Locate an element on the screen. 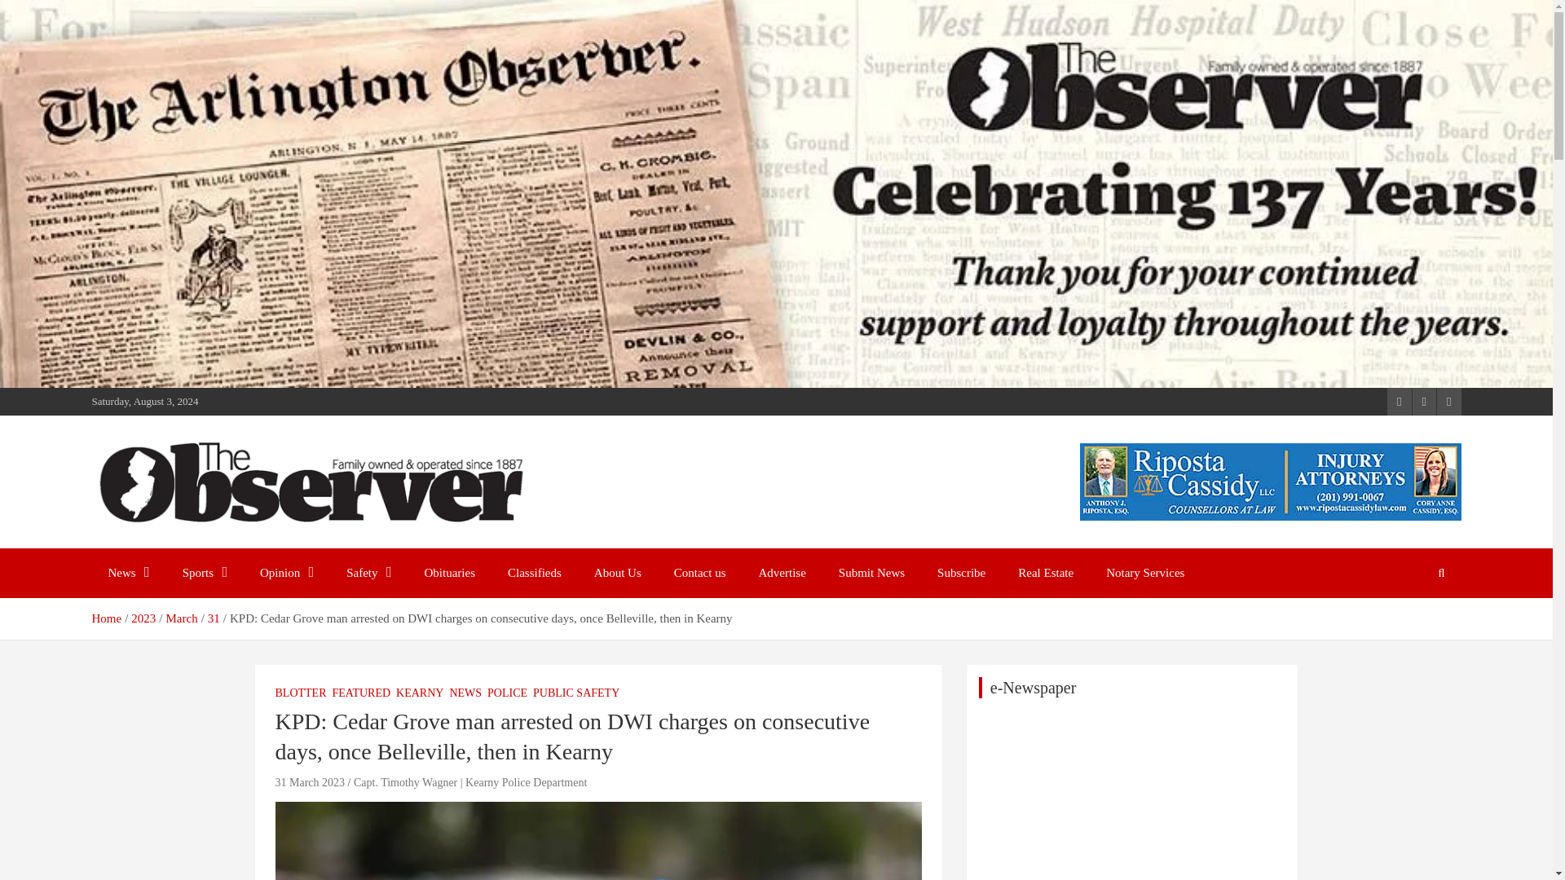 The image size is (1565, 880). Safety is located at coordinates (368, 573).